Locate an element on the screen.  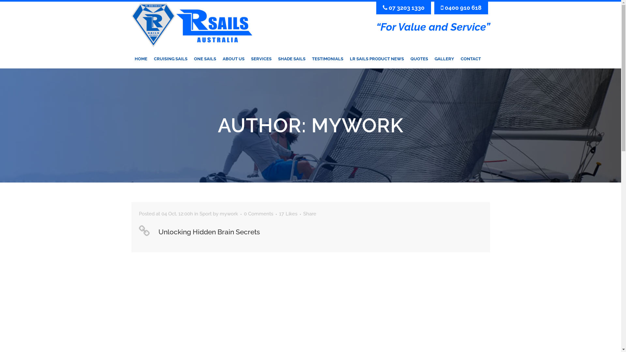
QUOTES is located at coordinates (419, 59).